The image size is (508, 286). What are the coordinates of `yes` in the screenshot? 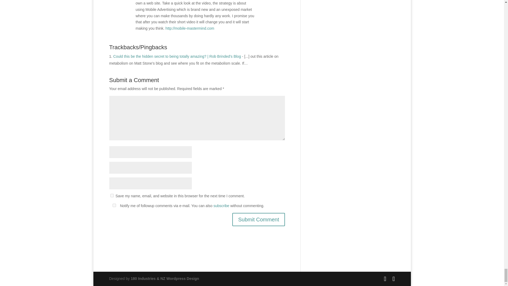 It's located at (114, 205).